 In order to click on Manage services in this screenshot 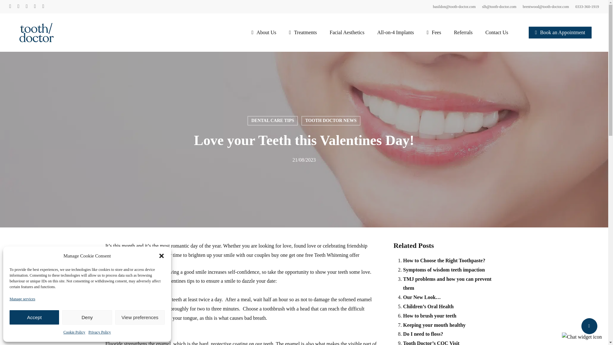, I will do `click(22, 299)`.